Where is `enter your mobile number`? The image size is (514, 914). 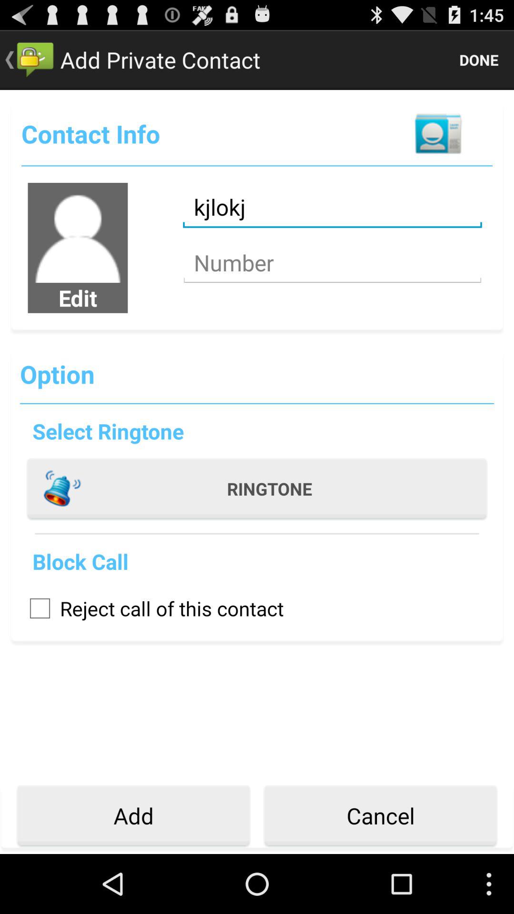
enter your mobile number is located at coordinates (332, 263).